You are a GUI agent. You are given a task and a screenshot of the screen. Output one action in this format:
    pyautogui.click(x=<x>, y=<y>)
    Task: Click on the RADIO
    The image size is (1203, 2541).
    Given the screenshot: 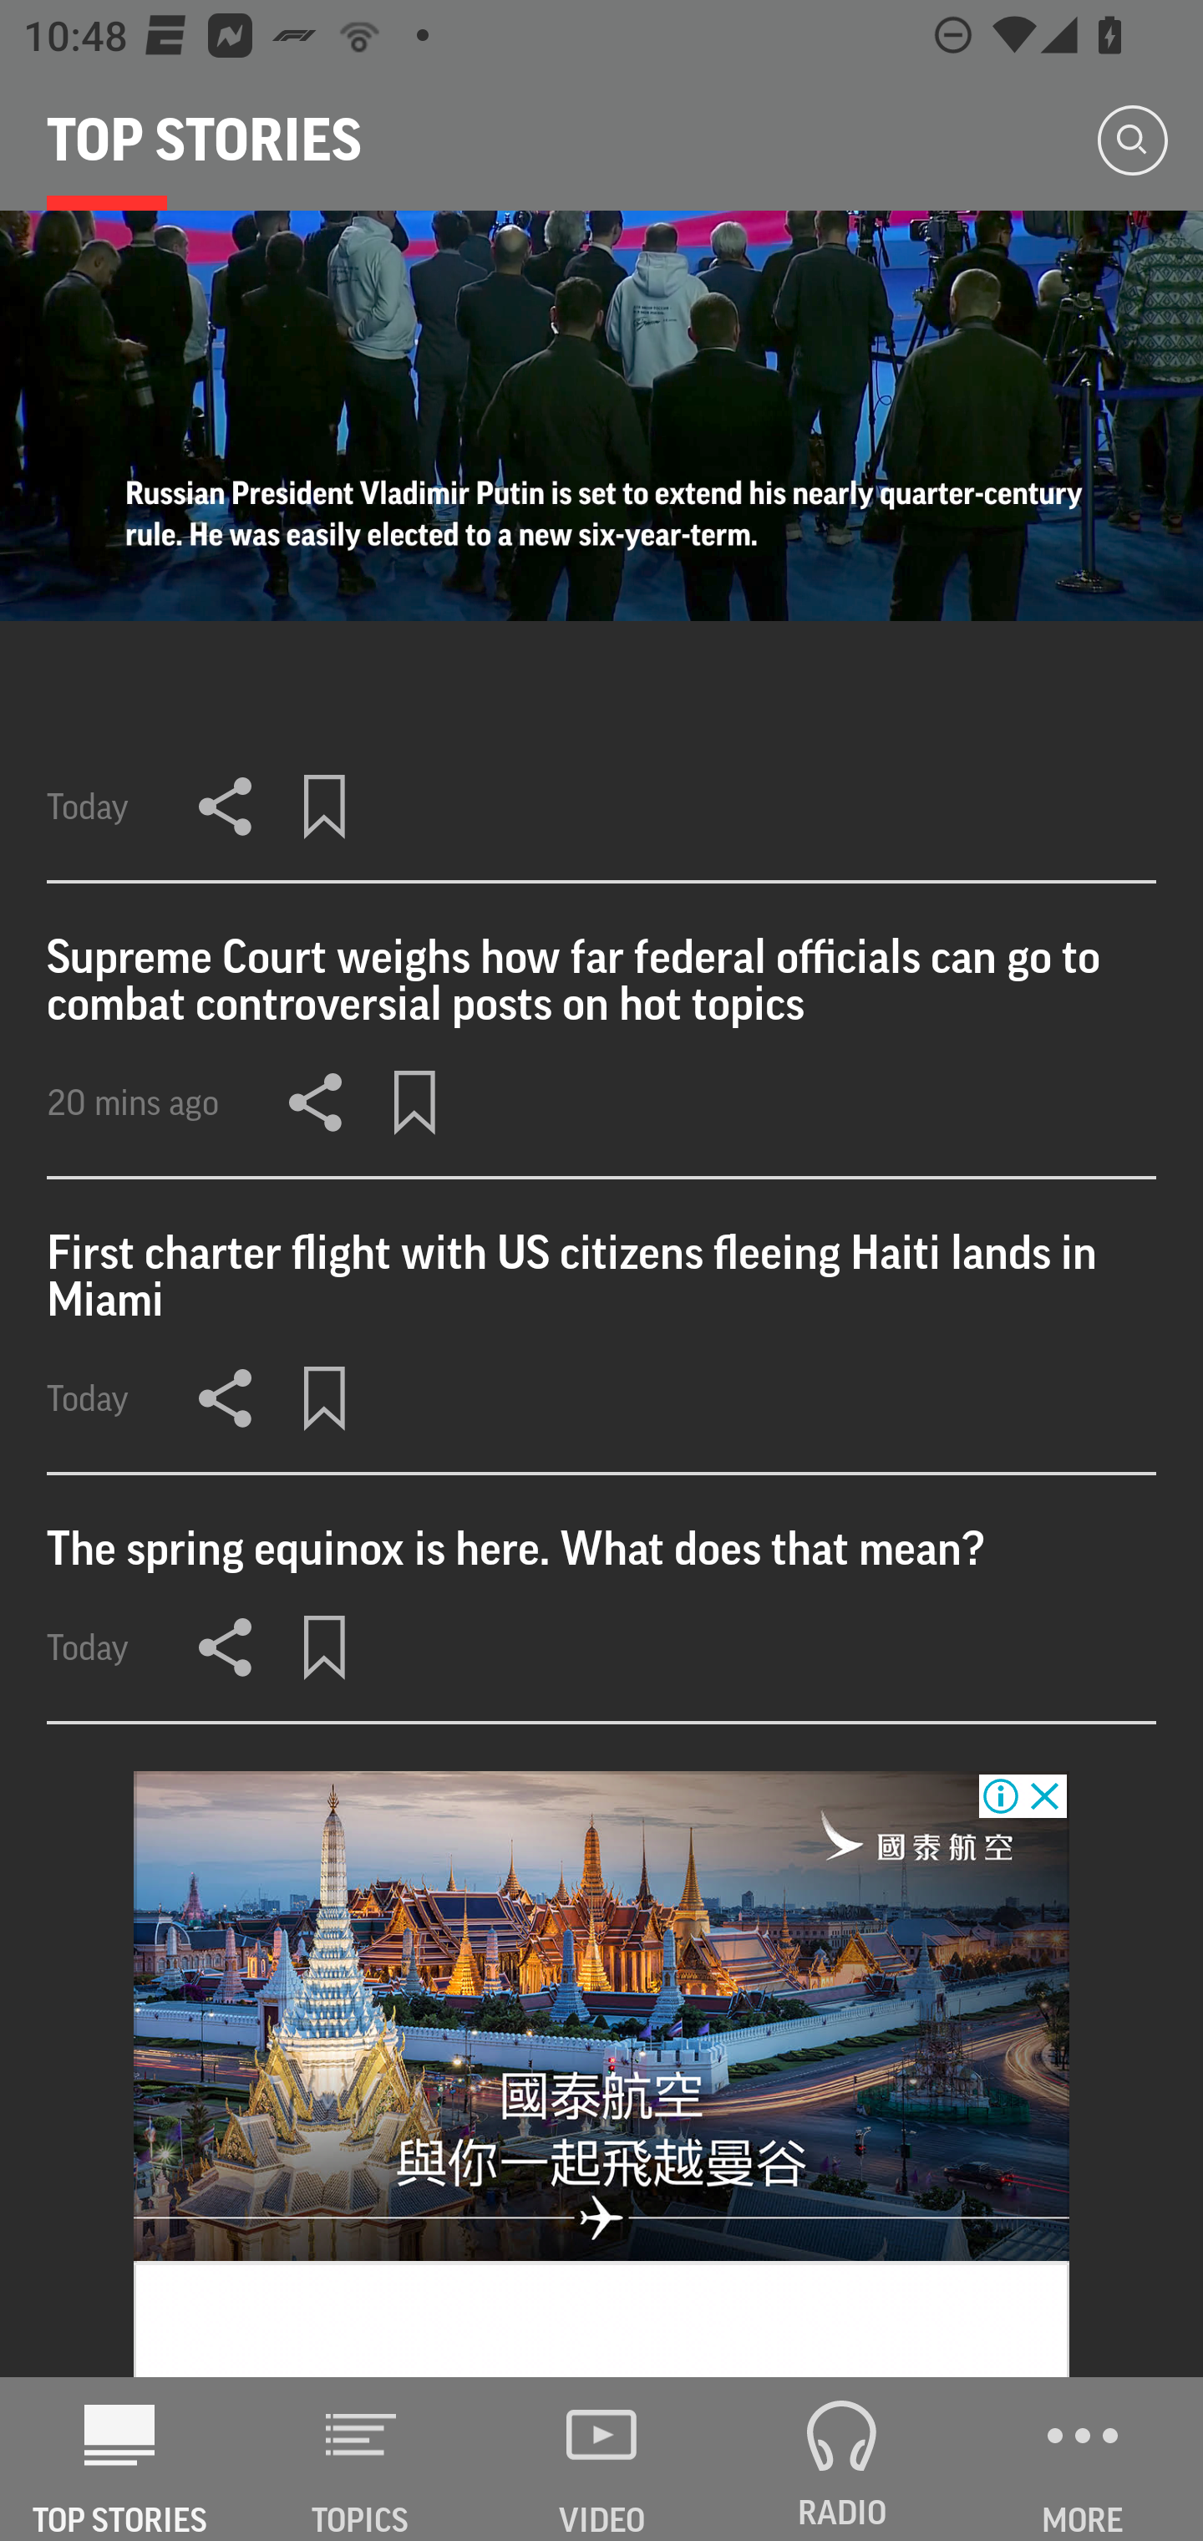 What is the action you would take?
    pyautogui.click(x=842, y=2459)
    